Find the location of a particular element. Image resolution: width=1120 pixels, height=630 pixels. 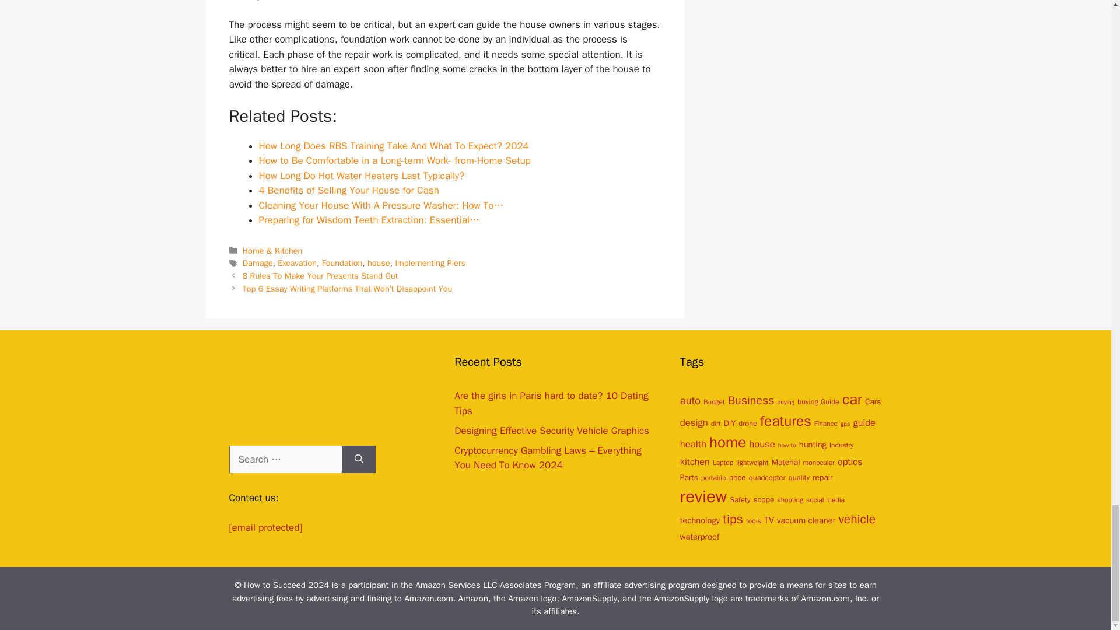

Implementing Piers is located at coordinates (430, 262).